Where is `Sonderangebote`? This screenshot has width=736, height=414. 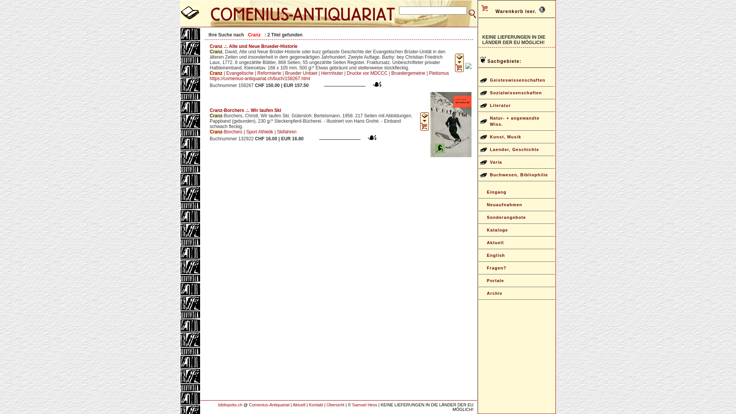 Sonderangebote is located at coordinates (517, 218).